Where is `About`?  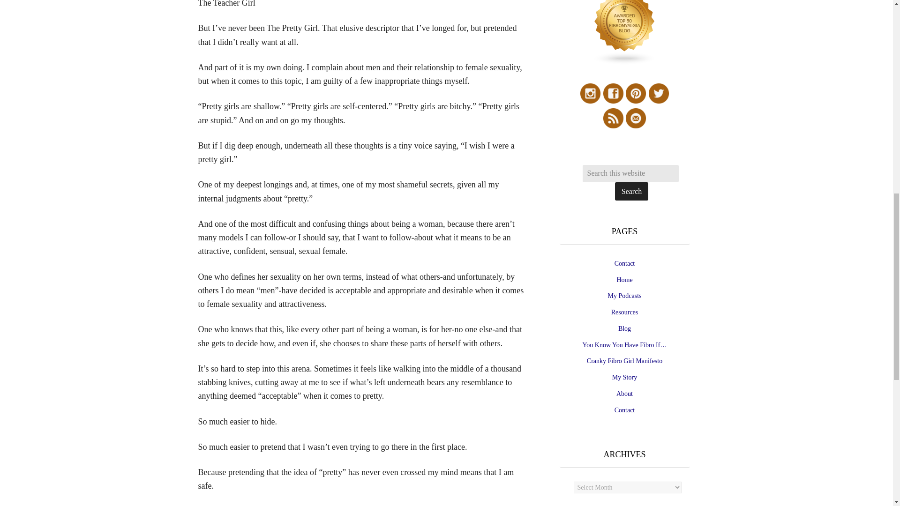
About is located at coordinates (624, 394).